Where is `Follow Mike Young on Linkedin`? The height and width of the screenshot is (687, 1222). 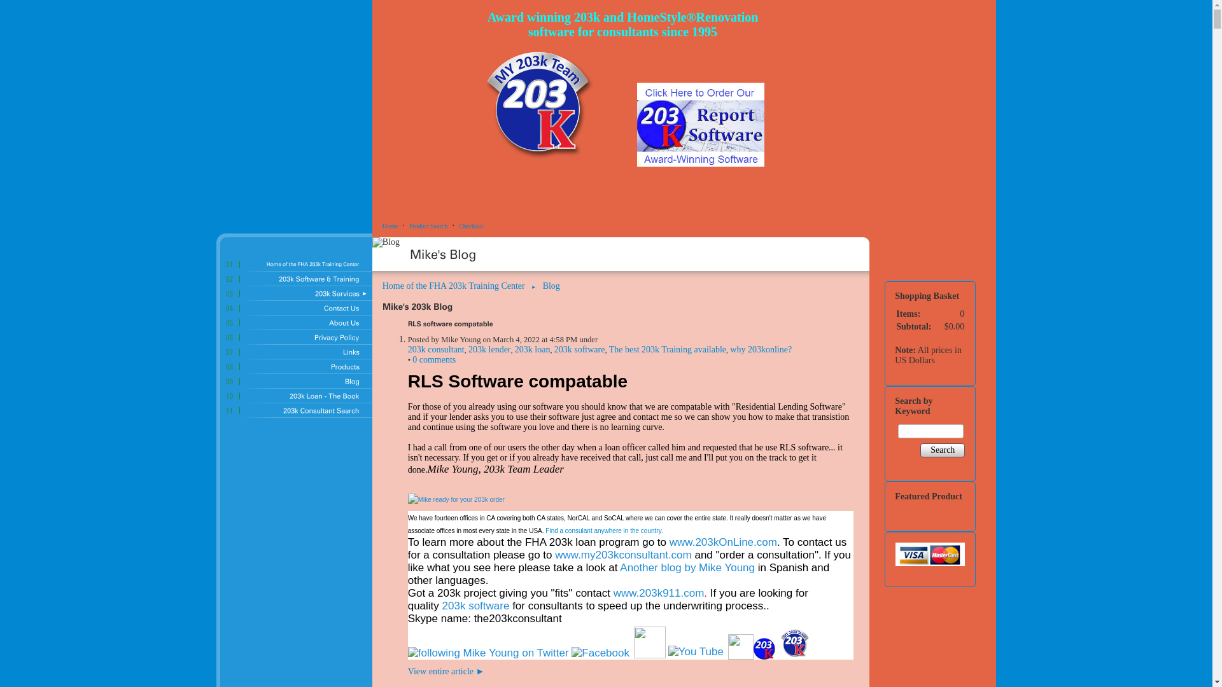 Follow Mike Young on Linkedin is located at coordinates (650, 653).